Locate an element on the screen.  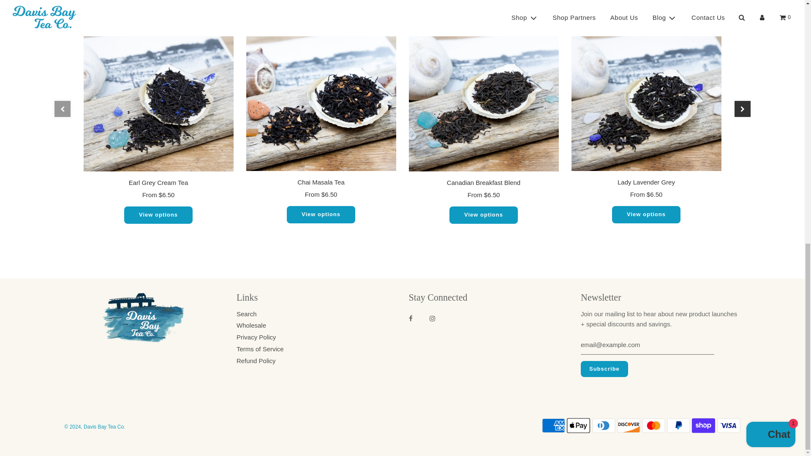
Subscribe is located at coordinates (604, 369).